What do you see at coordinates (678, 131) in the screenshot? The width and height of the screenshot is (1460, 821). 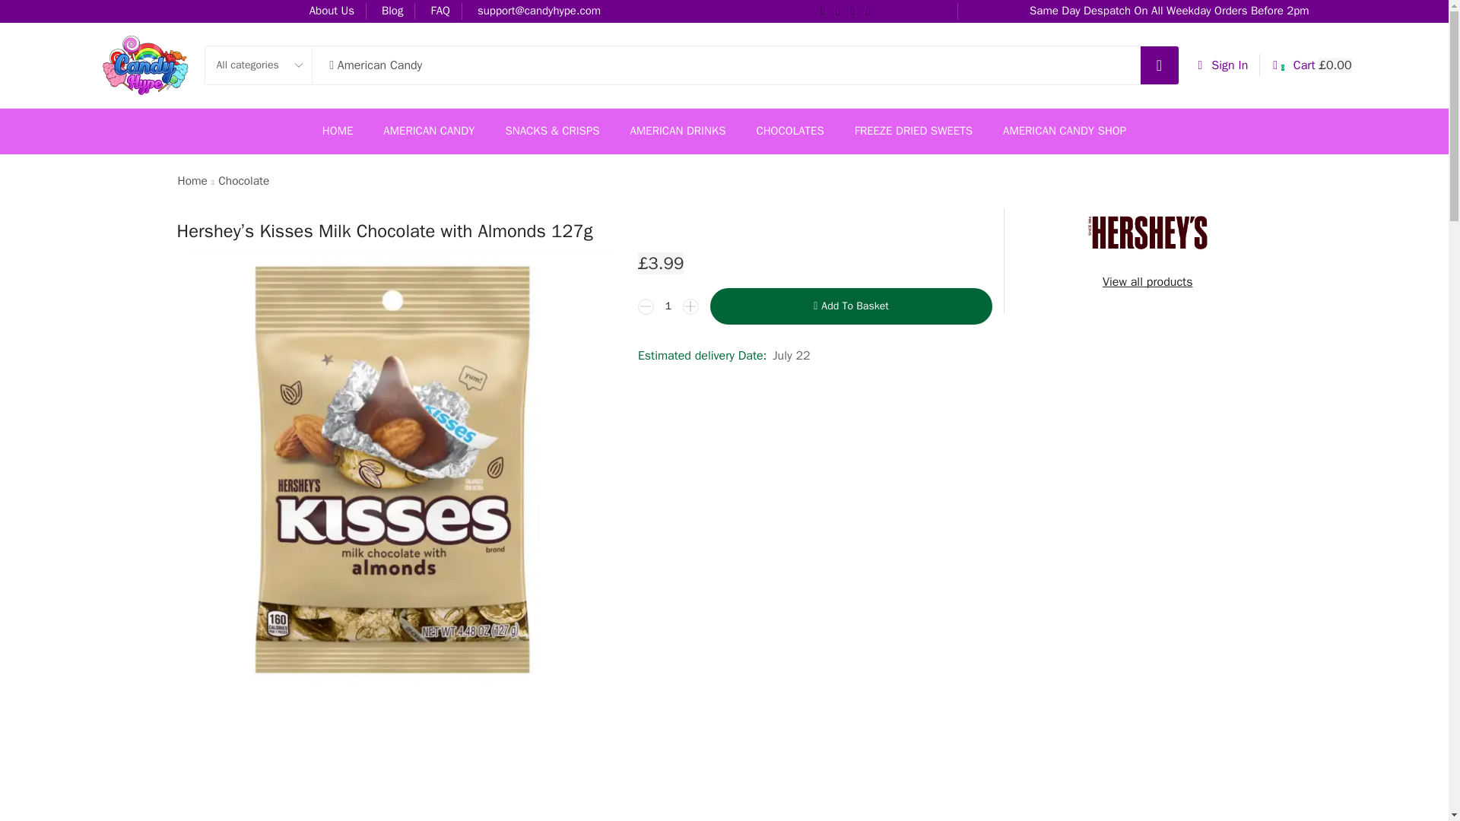 I see `AMERICAN DRINKS` at bounding box center [678, 131].